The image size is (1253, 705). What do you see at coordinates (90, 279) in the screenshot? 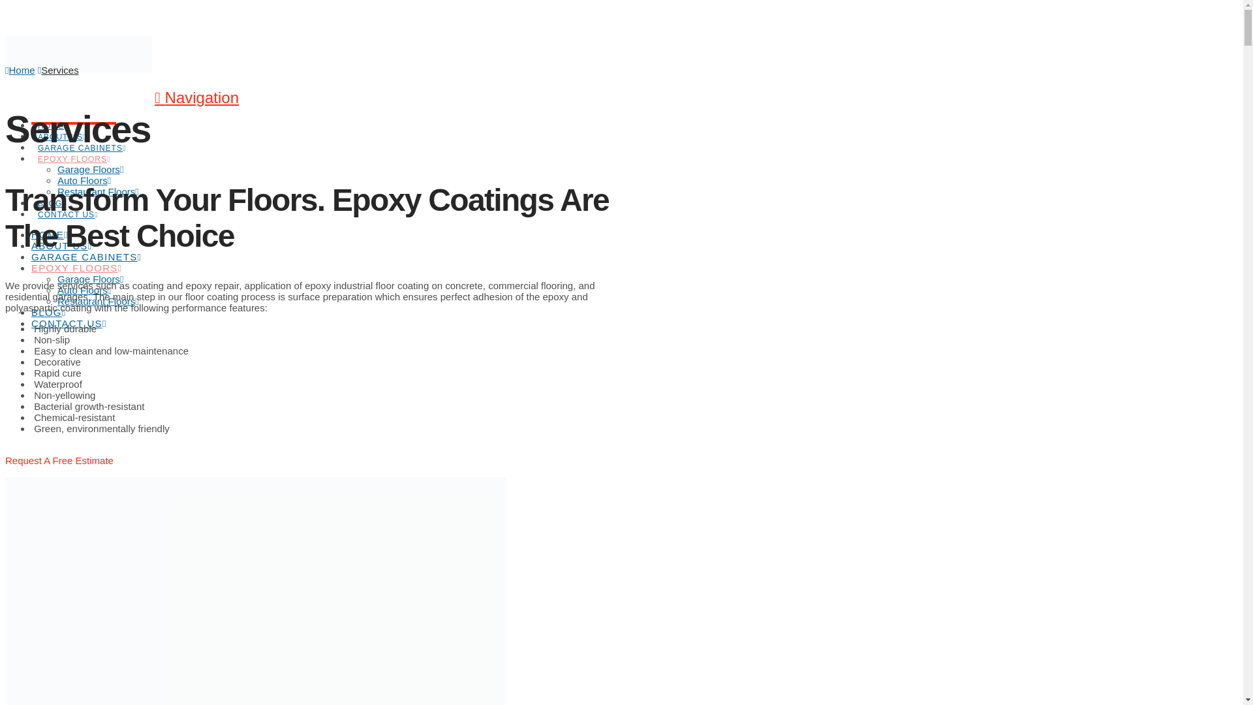
I see `Garage Floors` at bounding box center [90, 279].